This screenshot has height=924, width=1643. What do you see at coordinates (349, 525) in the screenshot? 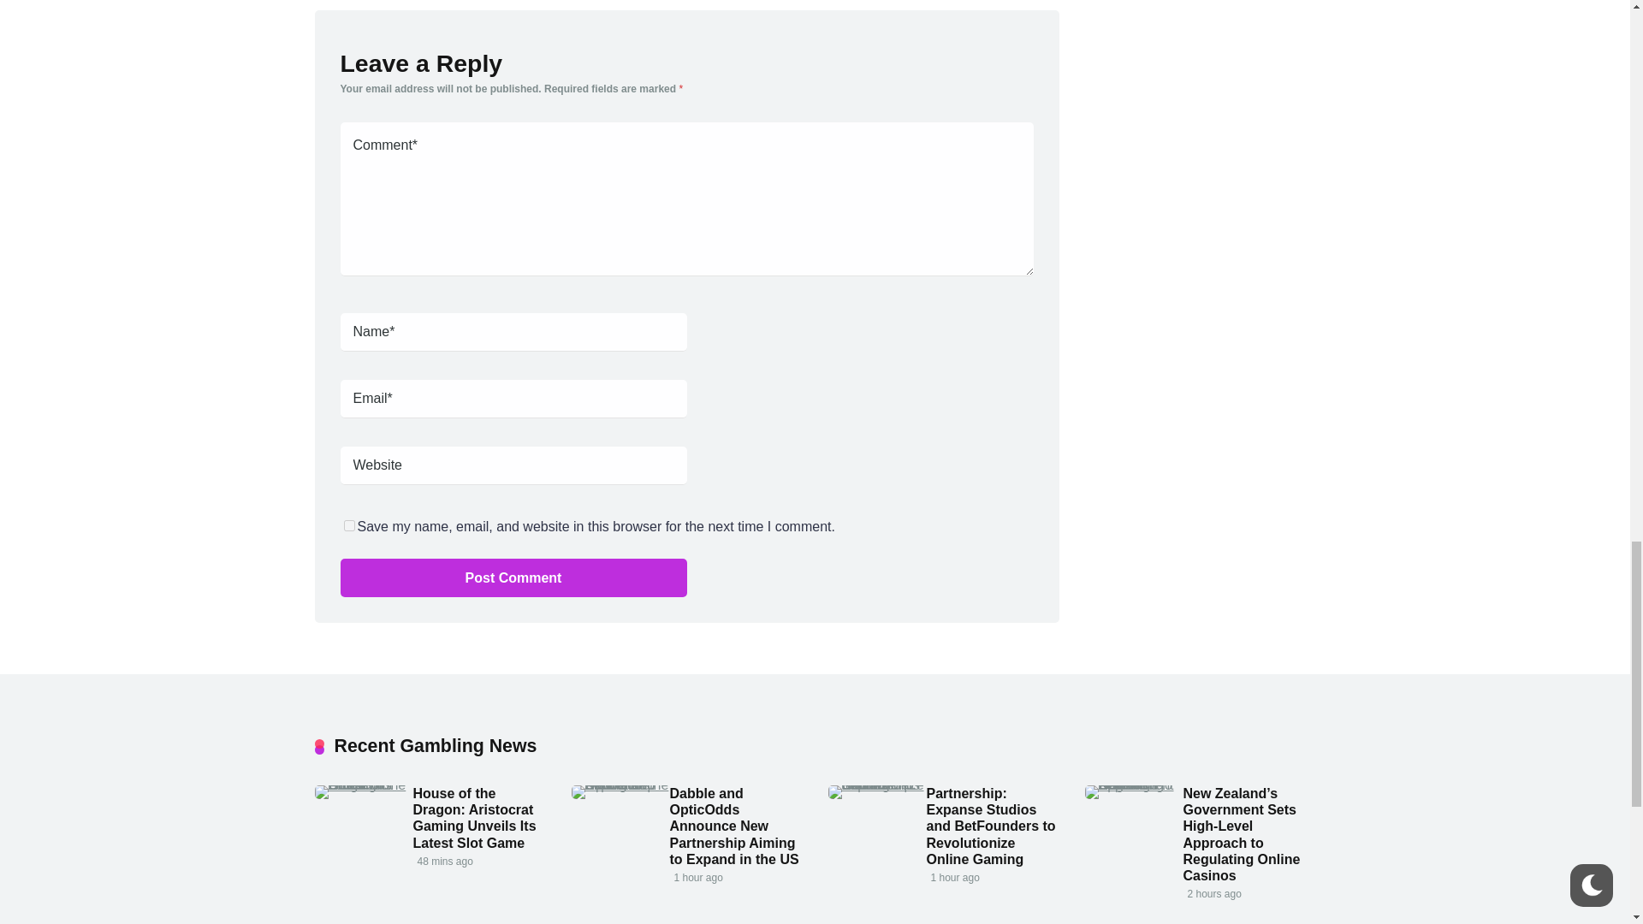
I see `yes` at bounding box center [349, 525].